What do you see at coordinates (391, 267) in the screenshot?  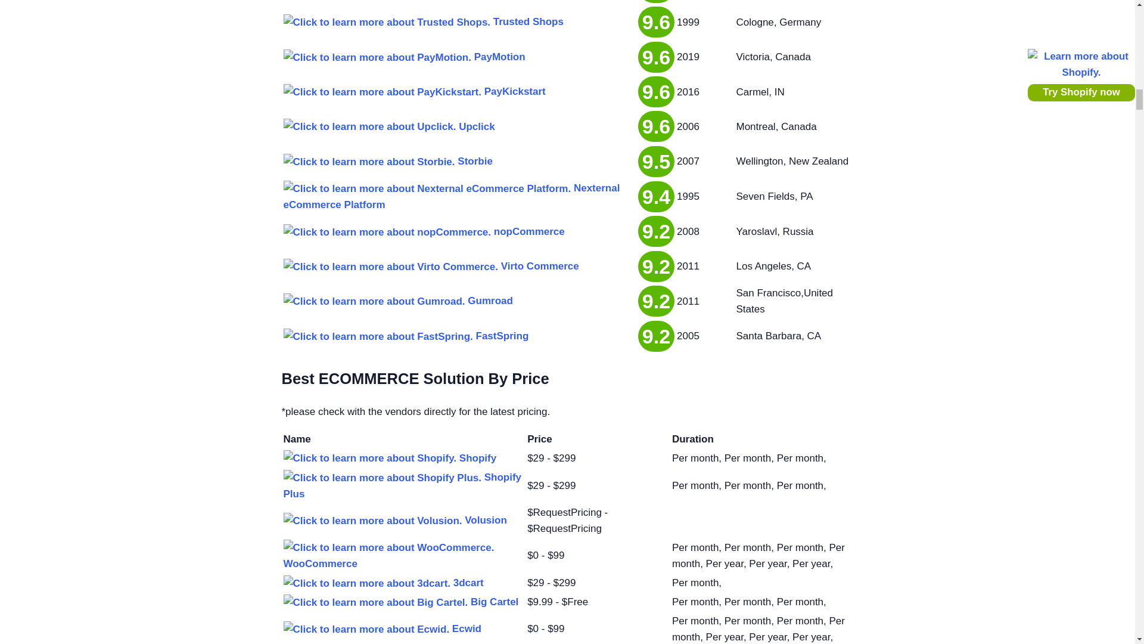 I see `Click to learn more about Virto Commerce` at bounding box center [391, 267].